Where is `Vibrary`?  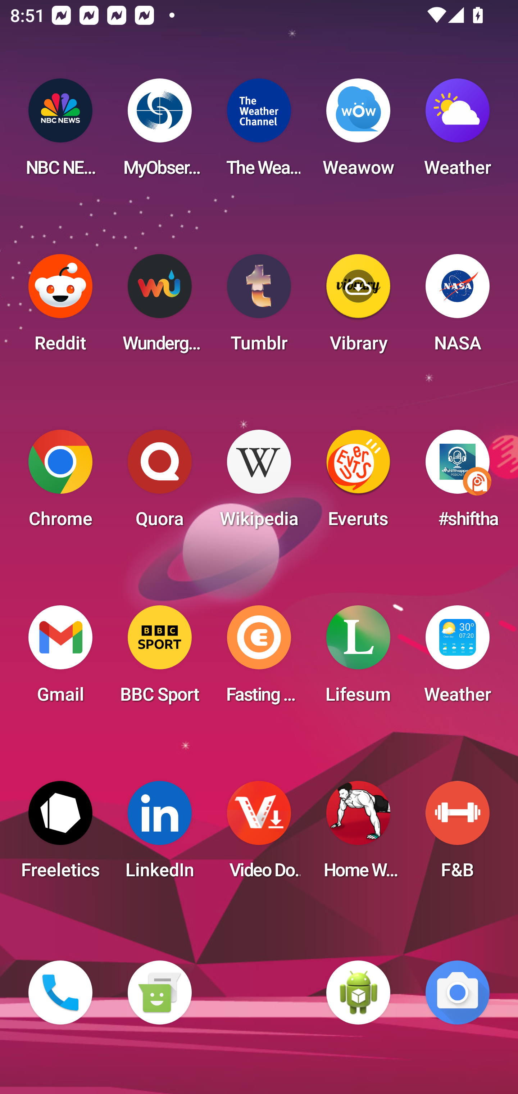 Vibrary is located at coordinates (358, 307).